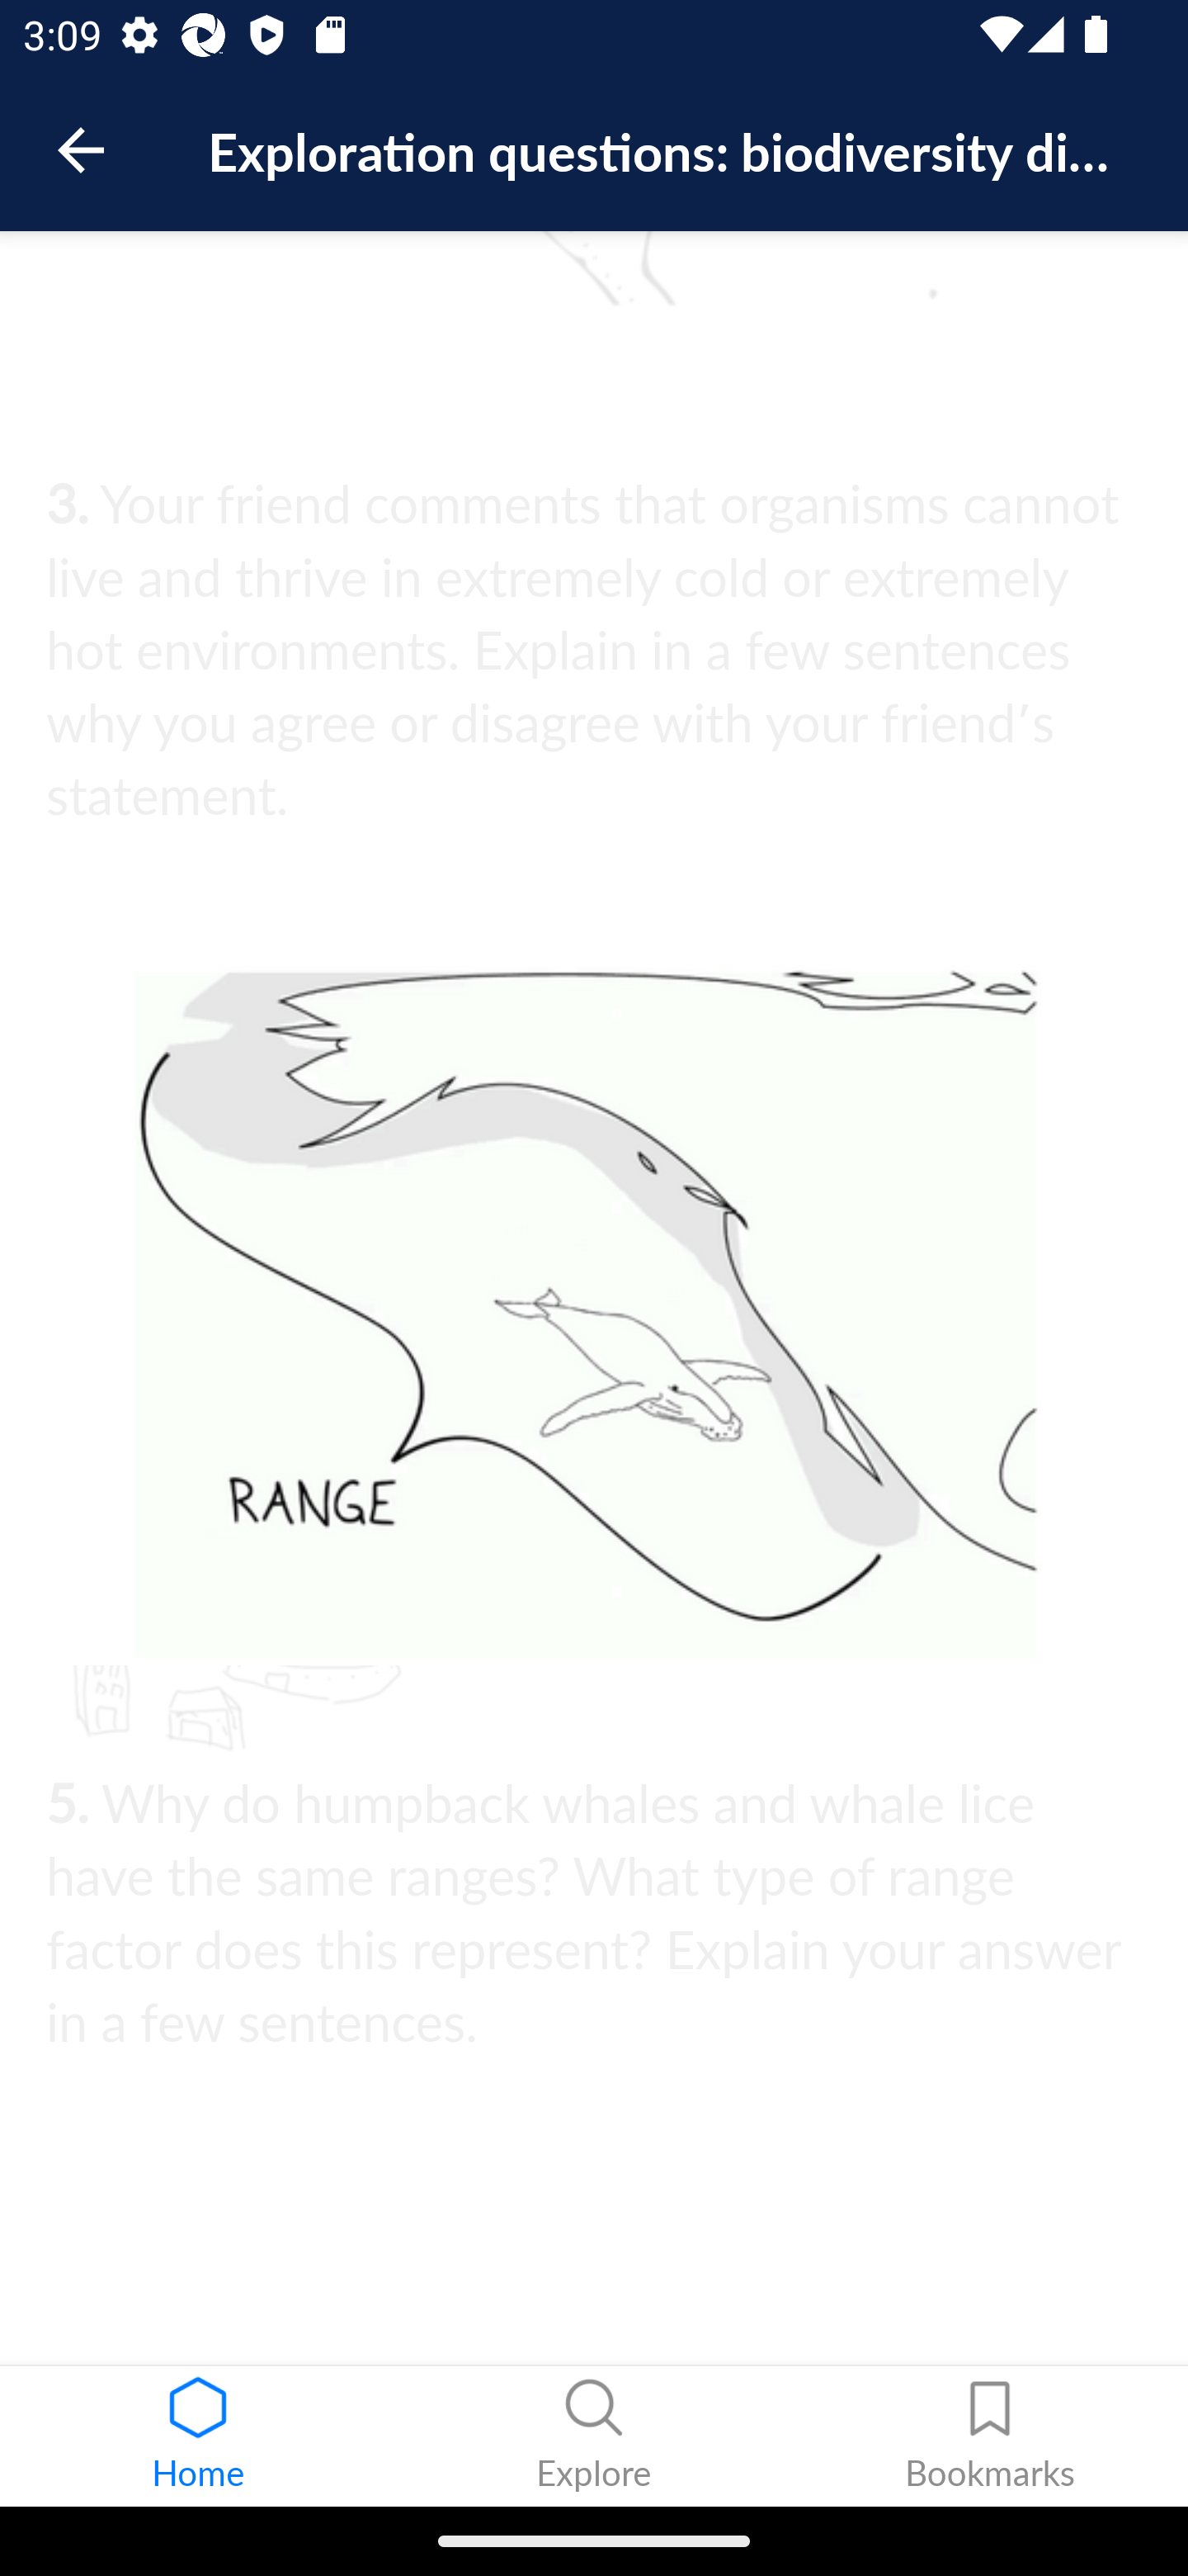 The height and width of the screenshot is (2576, 1188). What do you see at coordinates (594, 2436) in the screenshot?
I see `Explore` at bounding box center [594, 2436].